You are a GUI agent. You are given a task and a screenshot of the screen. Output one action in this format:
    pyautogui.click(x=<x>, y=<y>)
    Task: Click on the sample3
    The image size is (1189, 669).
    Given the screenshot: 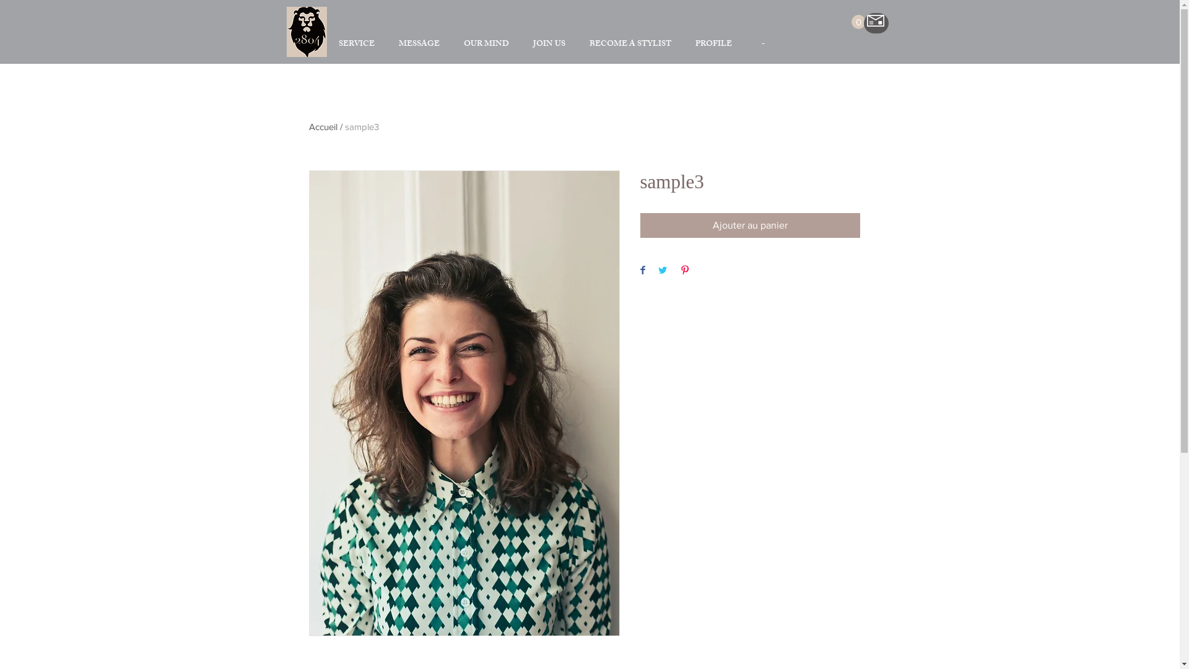 What is the action you would take?
    pyautogui.click(x=362, y=126)
    